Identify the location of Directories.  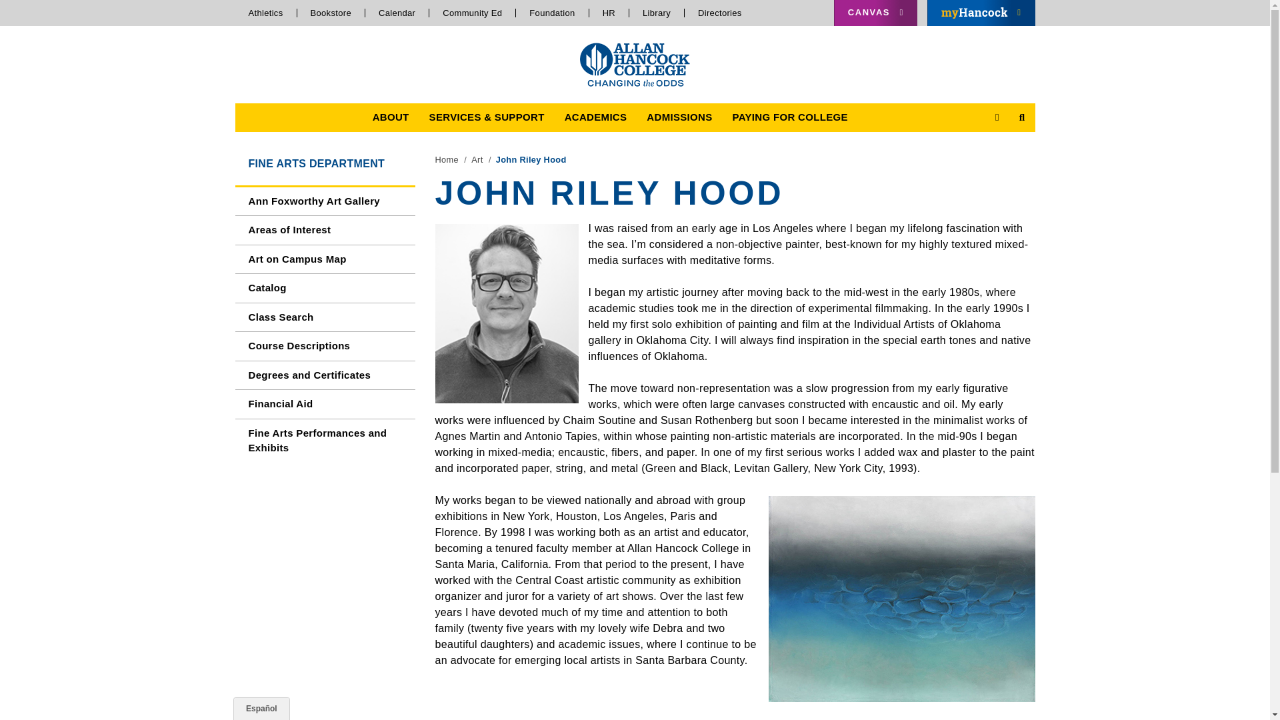
(720, 12).